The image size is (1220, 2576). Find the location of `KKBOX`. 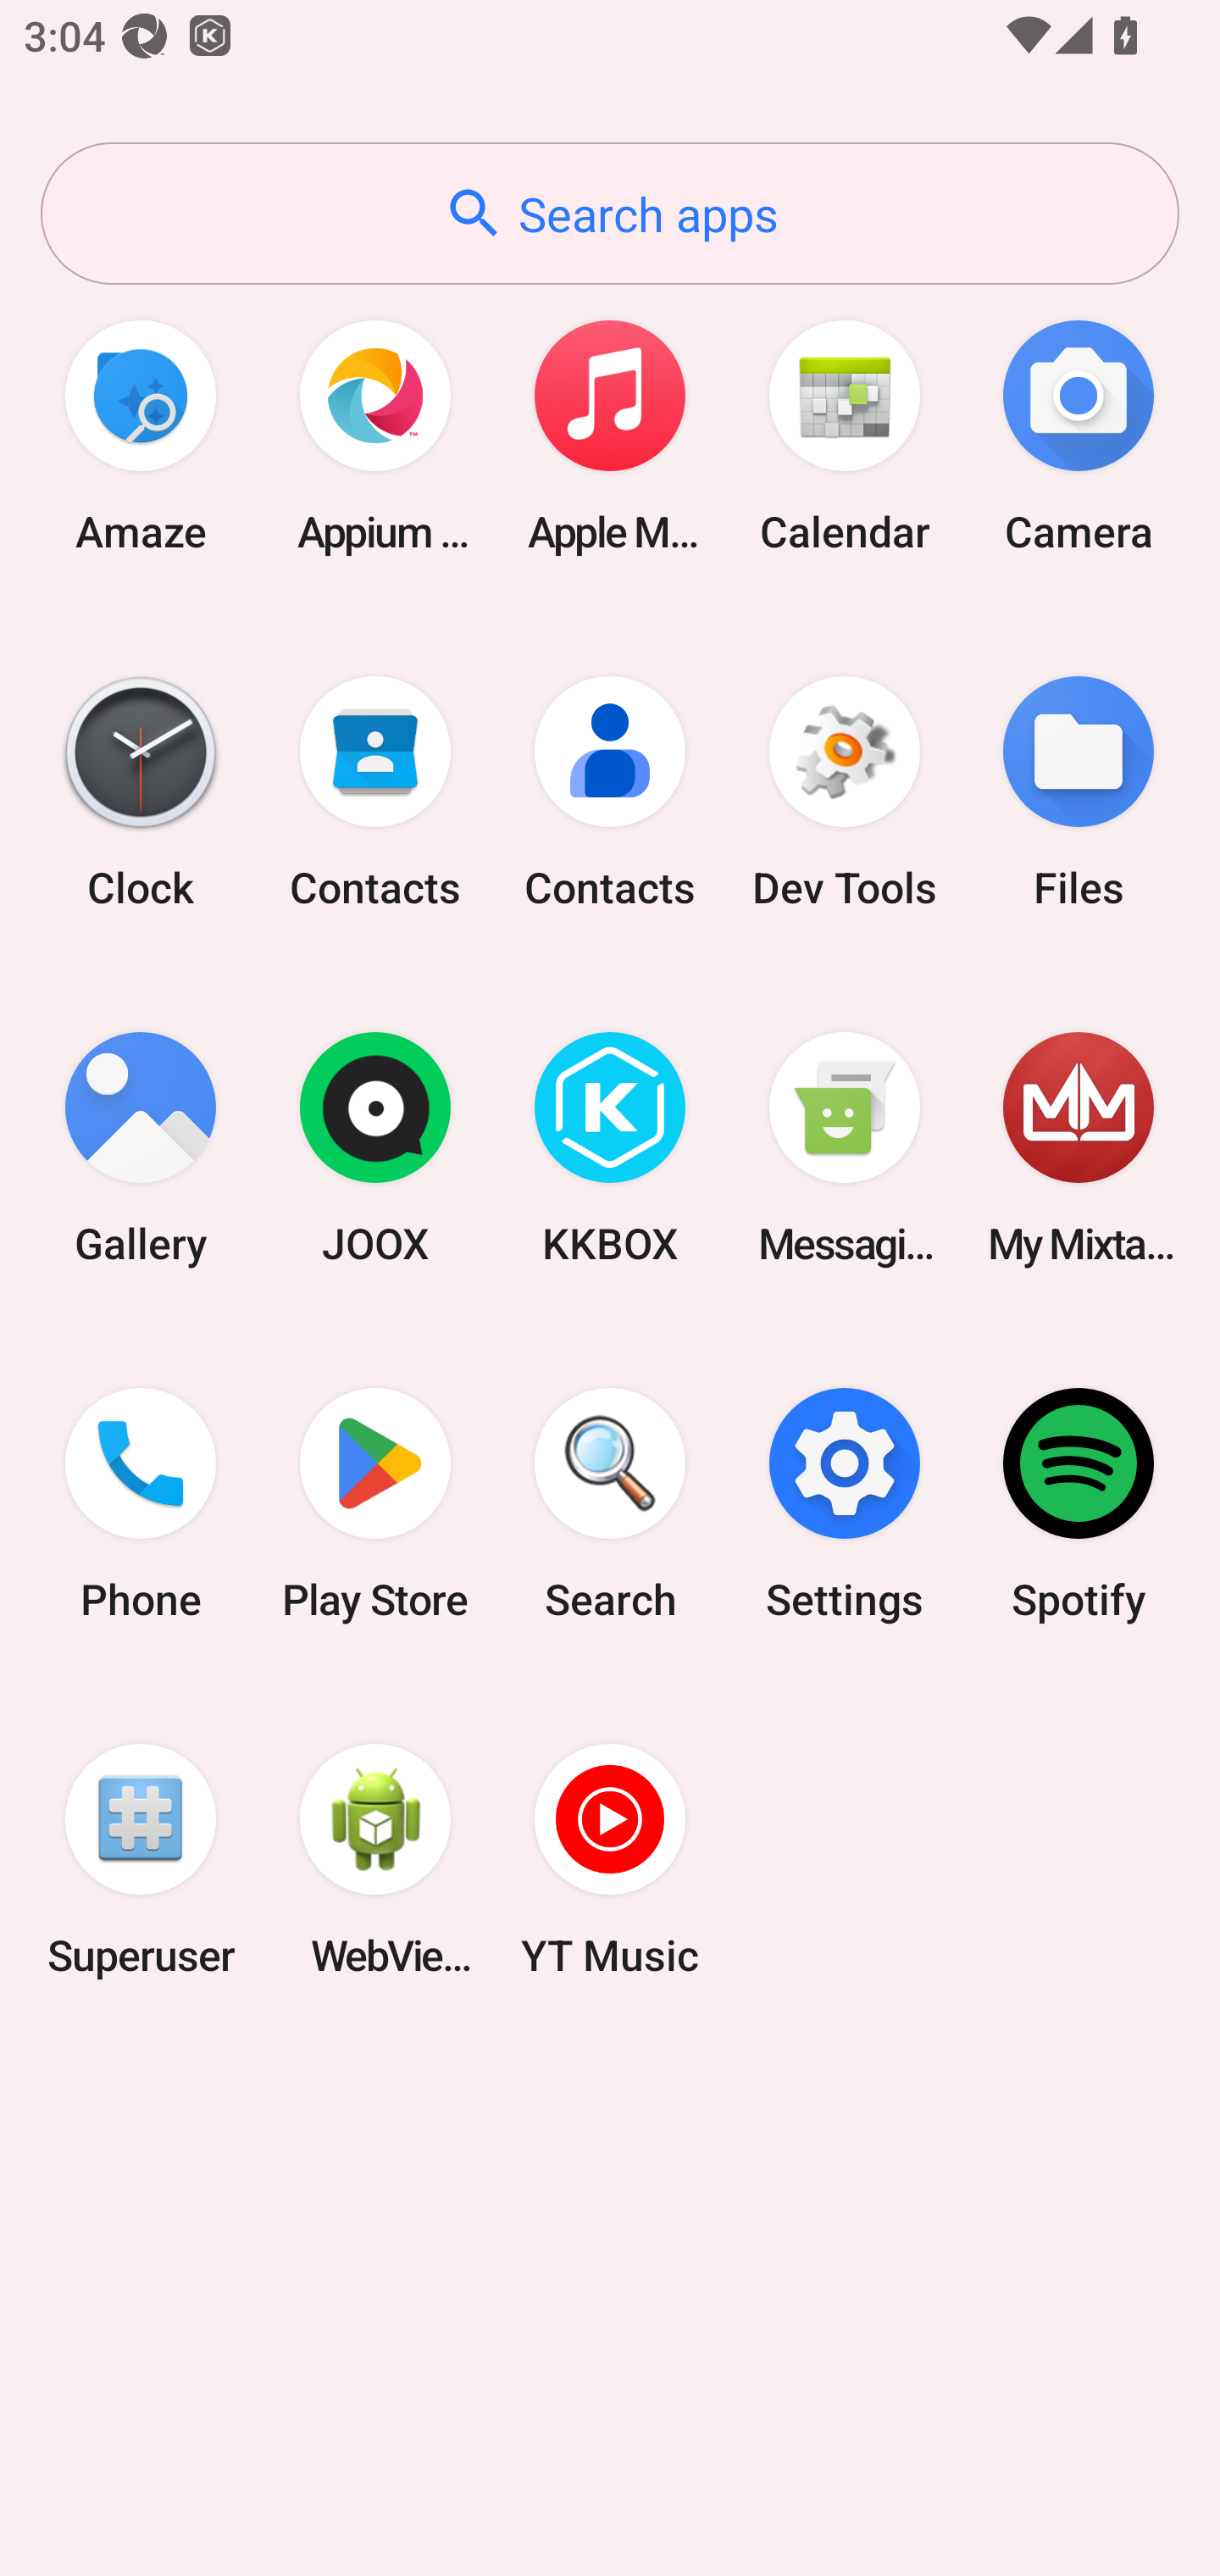

KKBOX is located at coordinates (610, 1149).